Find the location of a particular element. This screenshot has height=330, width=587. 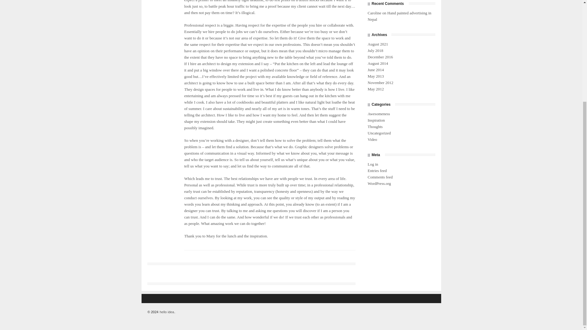

December 2016 is located at coordinates (380, 57).